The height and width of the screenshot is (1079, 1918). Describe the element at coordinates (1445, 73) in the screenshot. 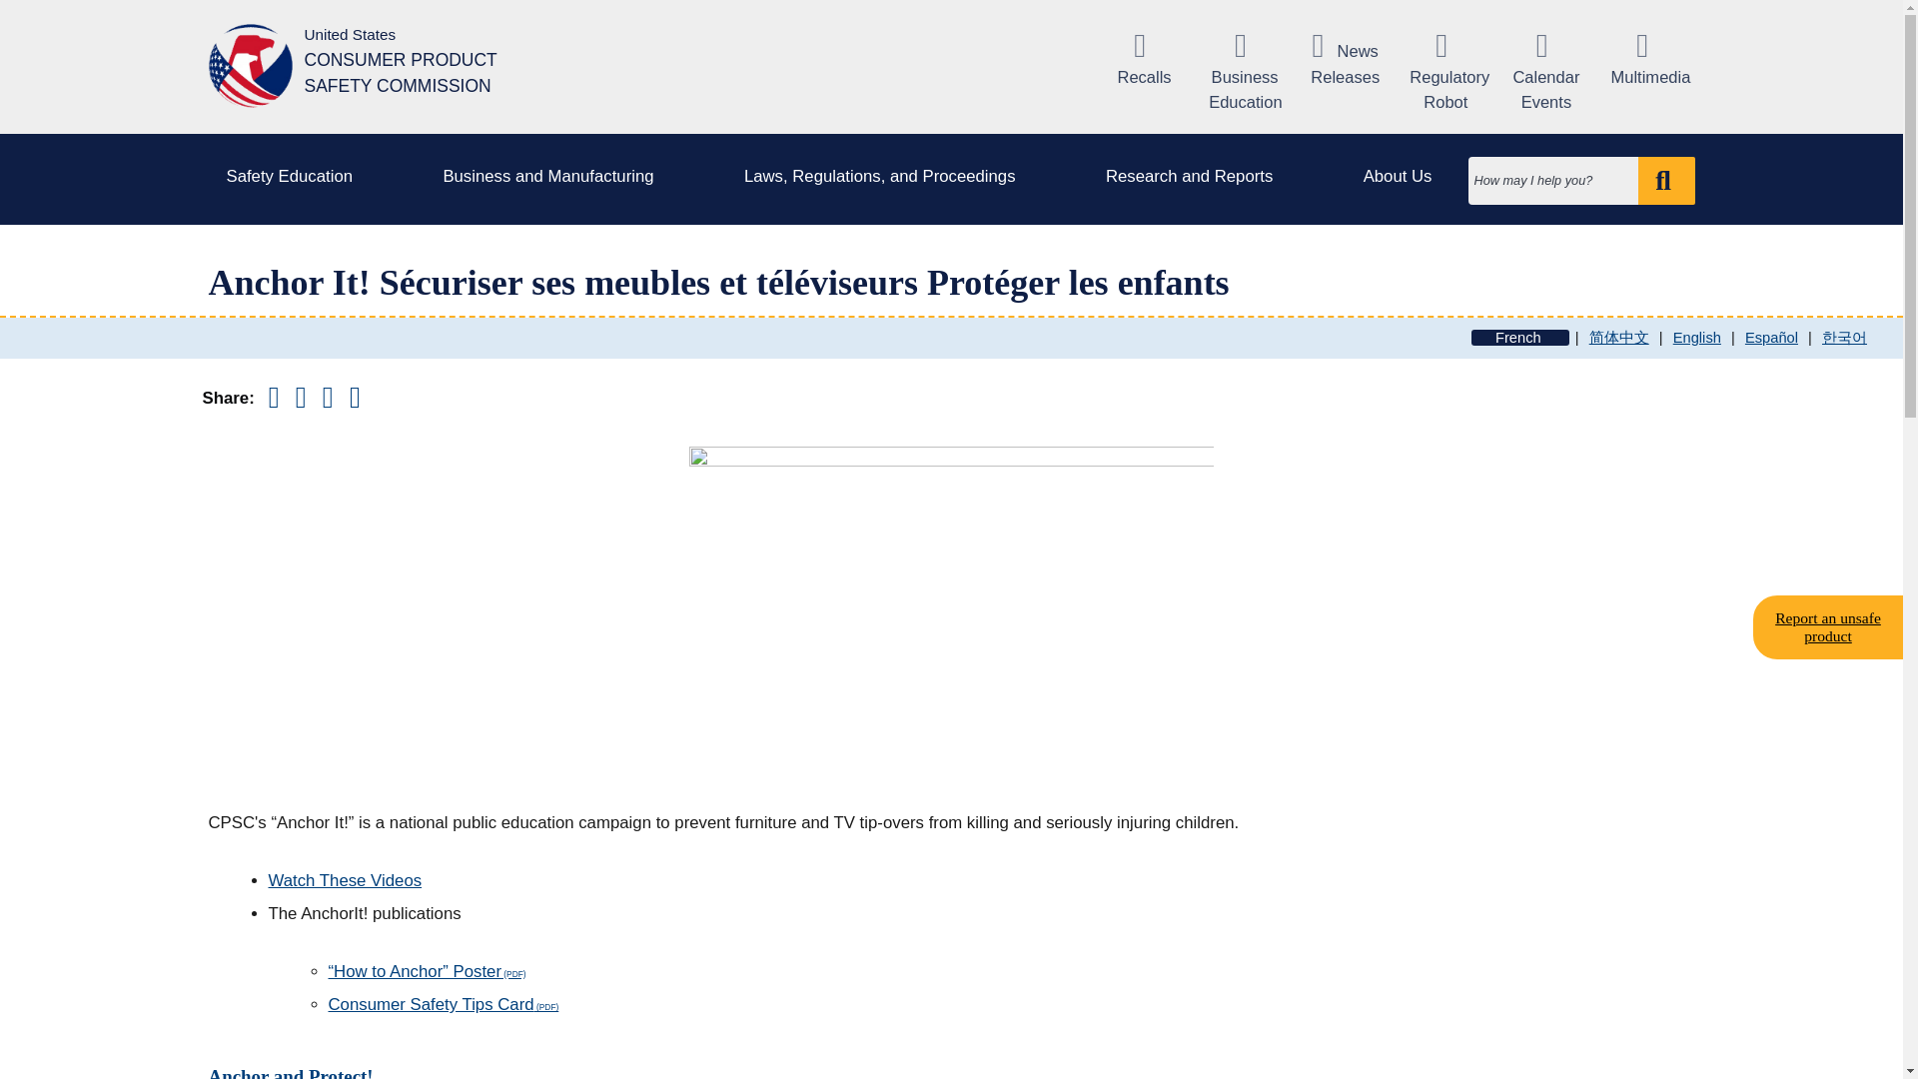

I see `  Regulatory Robot` at that location.